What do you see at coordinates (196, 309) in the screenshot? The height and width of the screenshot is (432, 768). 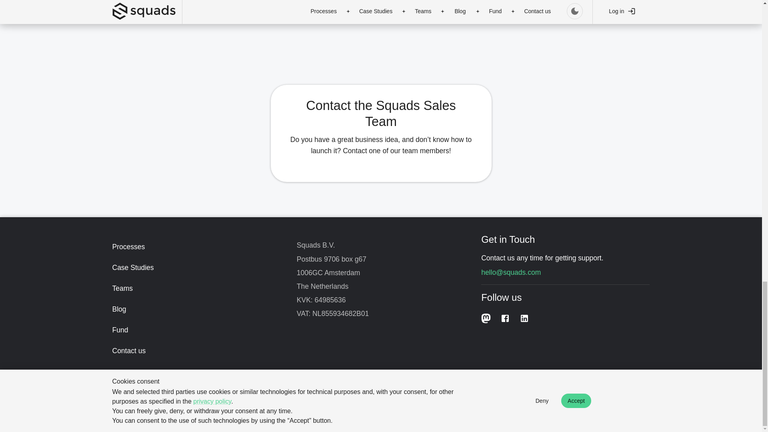 I see `Blog` at bounding box center [196, 309].